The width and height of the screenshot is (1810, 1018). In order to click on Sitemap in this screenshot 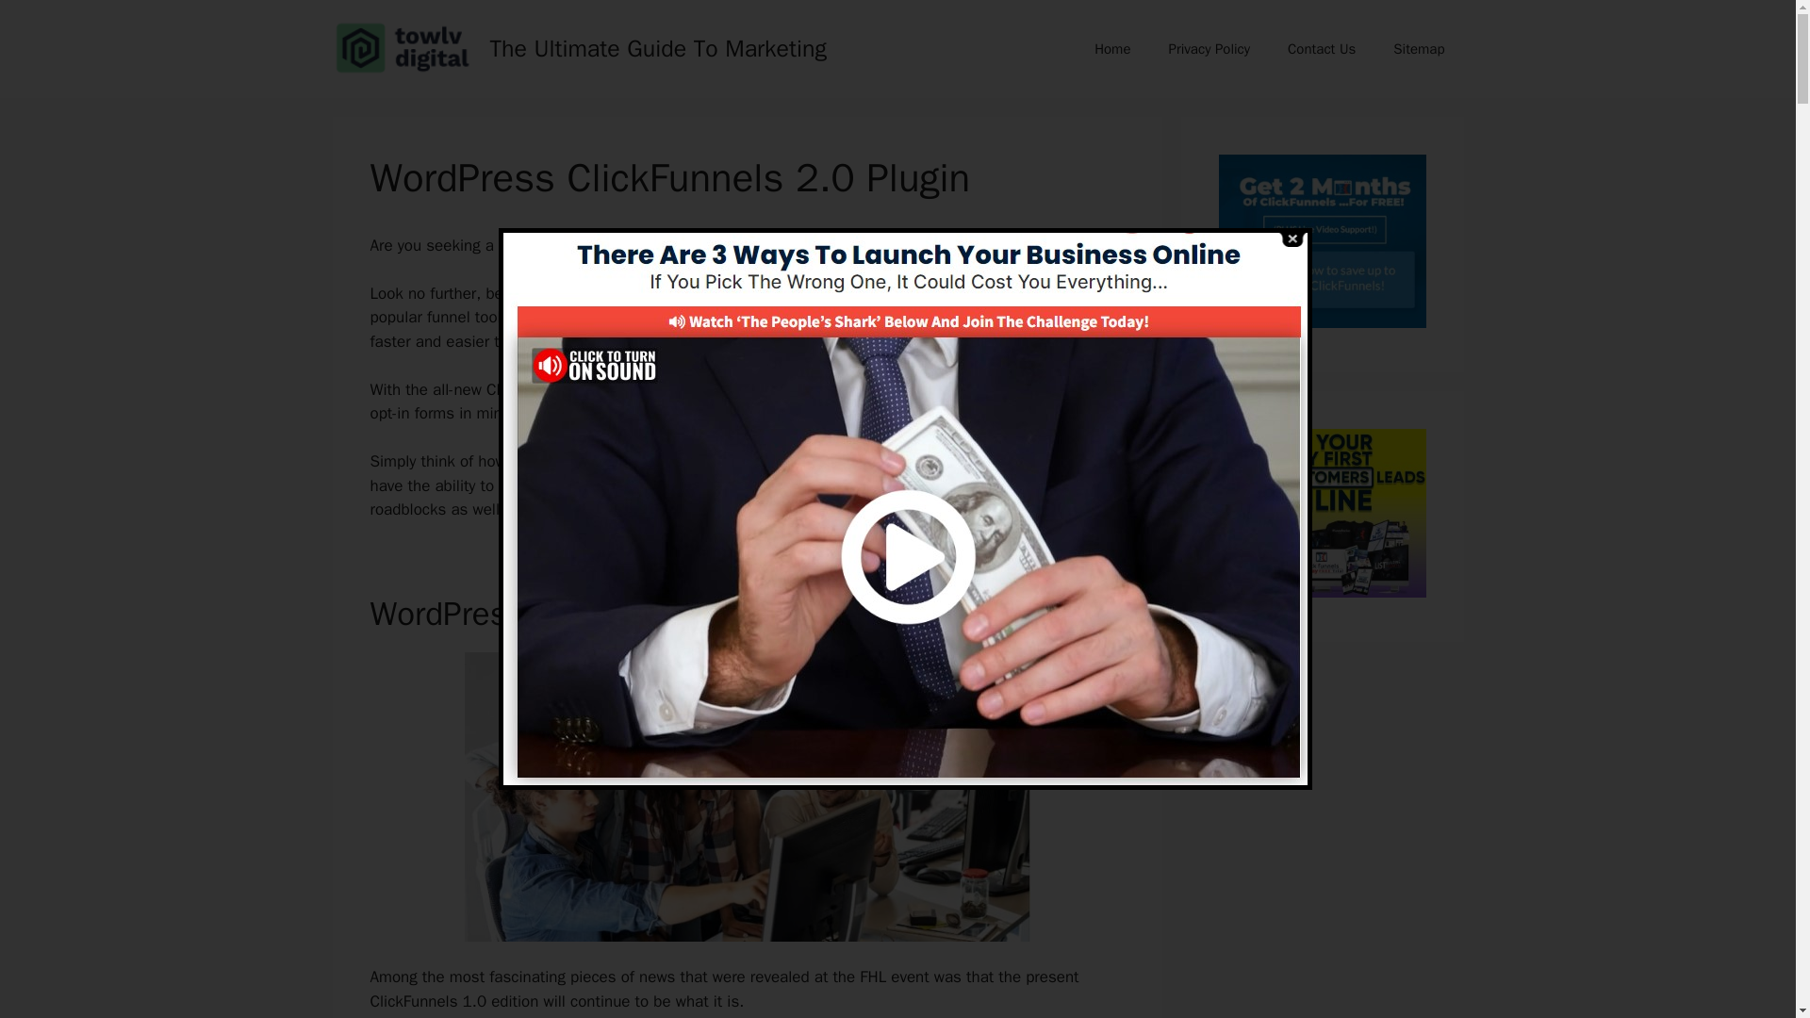, I will do `click(1418, 49)`.